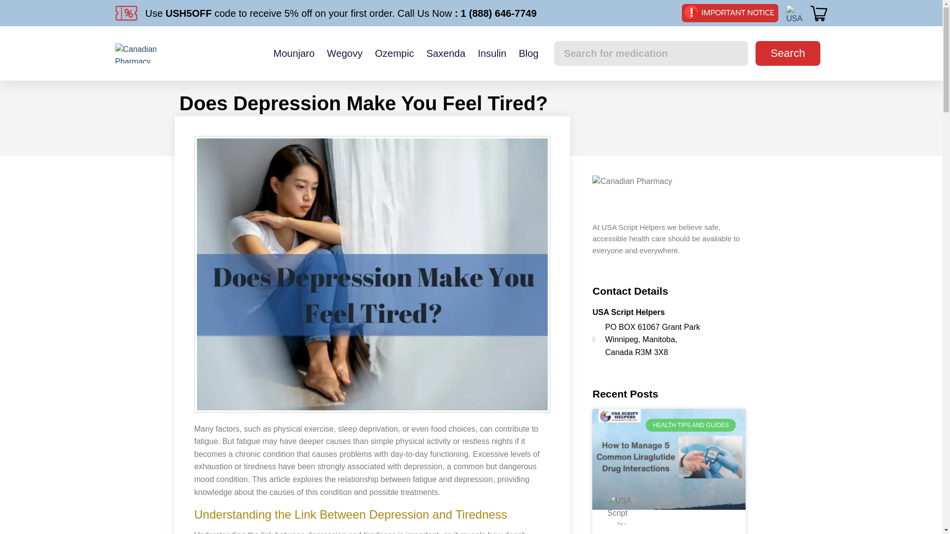 Image resolution: width=950 pixels, height=534 pixels. Describe the element at coordinates (344, 53) in the screenshot. I see `Wegovy` at that location.